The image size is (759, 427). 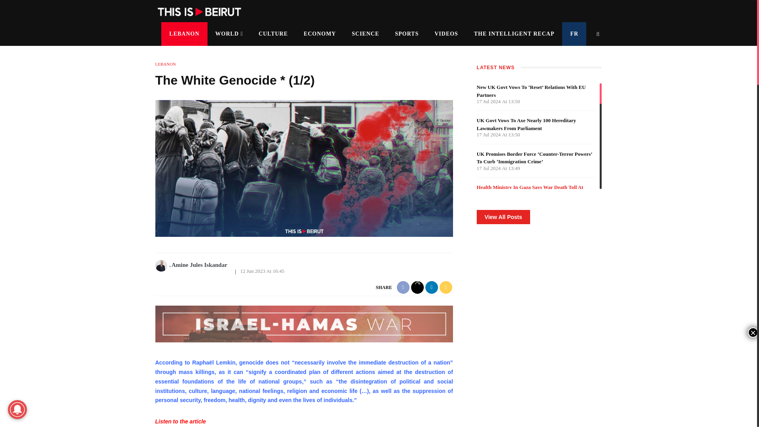 What do you see at coordinates (407, 34) in the screenshot?
I see `SPORTS` at bounding box center [407, 34].